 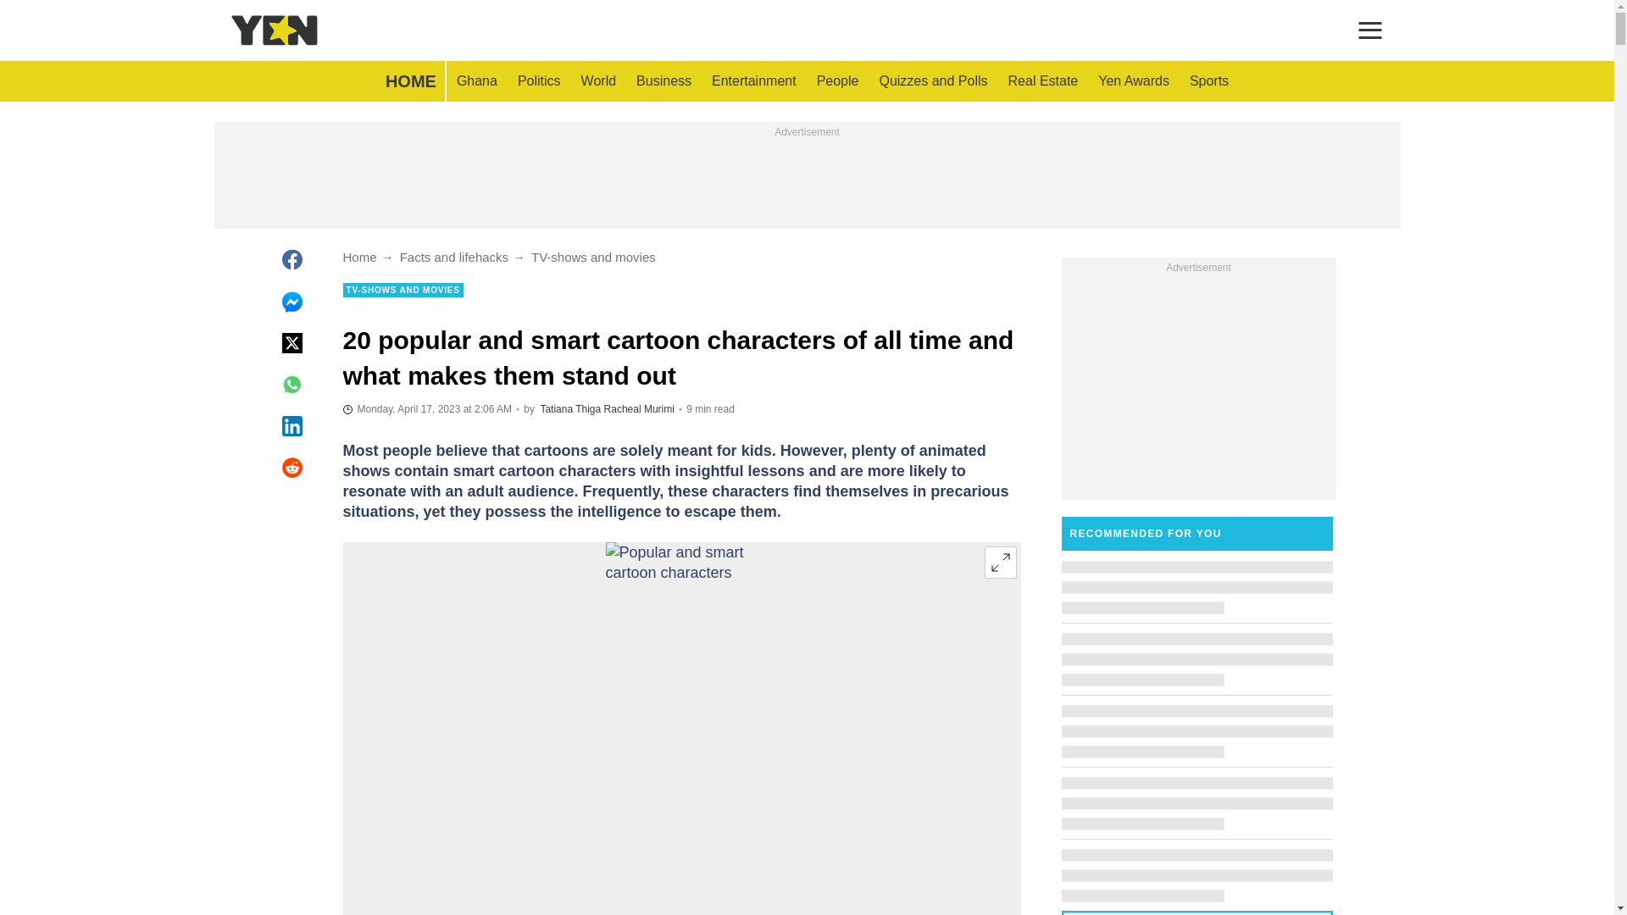 What do you see at coordinates (639, 409) in the screenshot?
I see `Author page` at bounding box center [639, 409].